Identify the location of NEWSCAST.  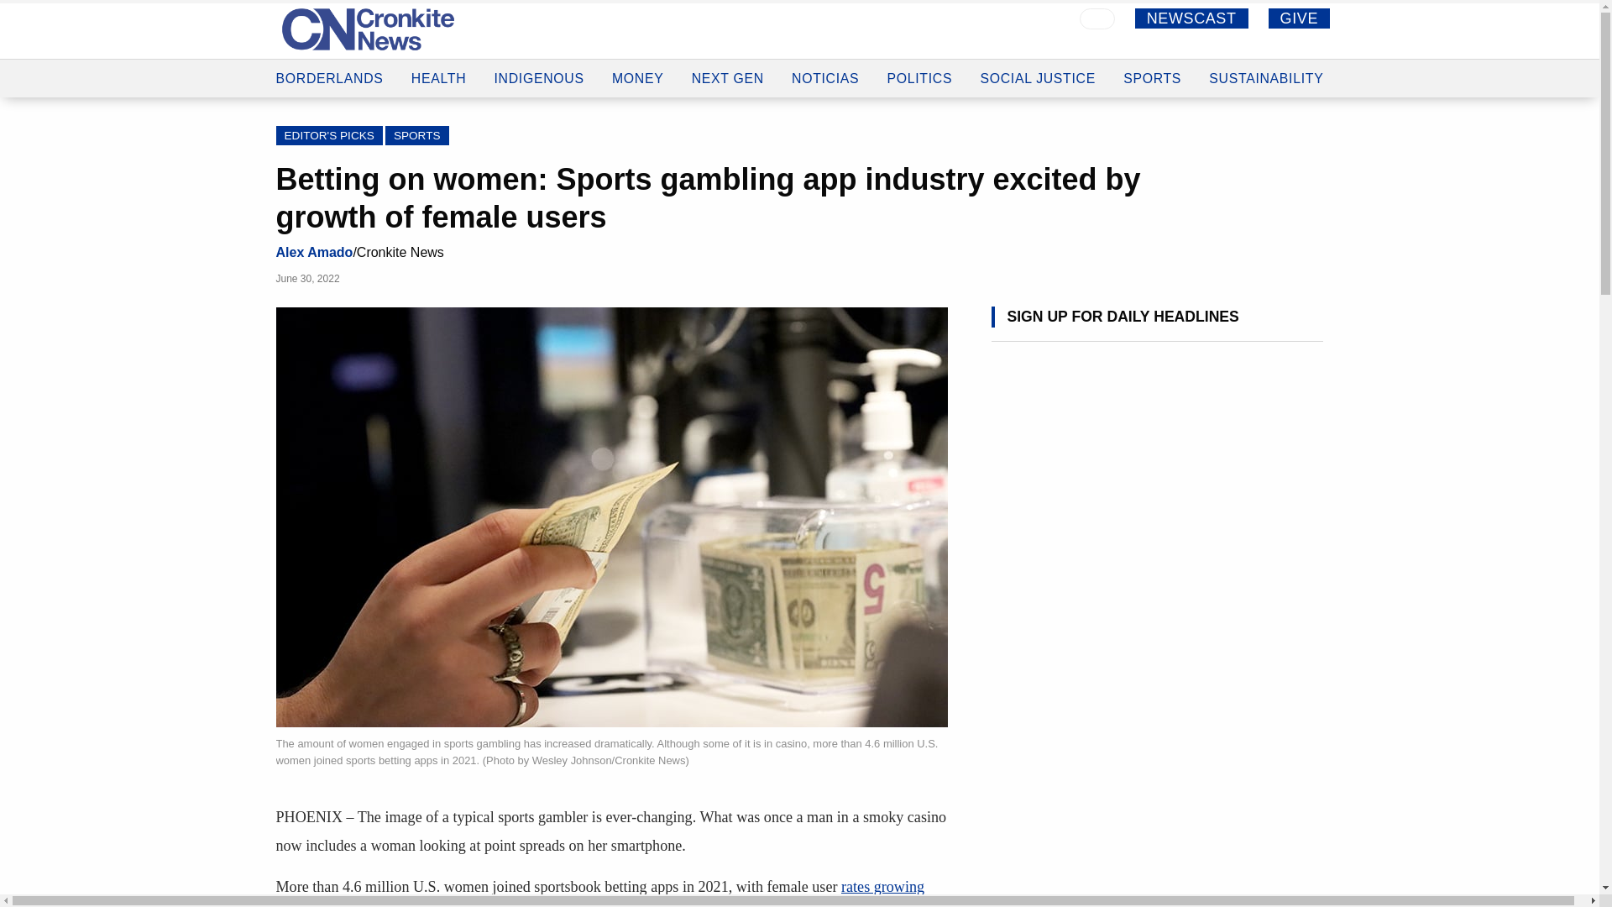
(1191, 18).